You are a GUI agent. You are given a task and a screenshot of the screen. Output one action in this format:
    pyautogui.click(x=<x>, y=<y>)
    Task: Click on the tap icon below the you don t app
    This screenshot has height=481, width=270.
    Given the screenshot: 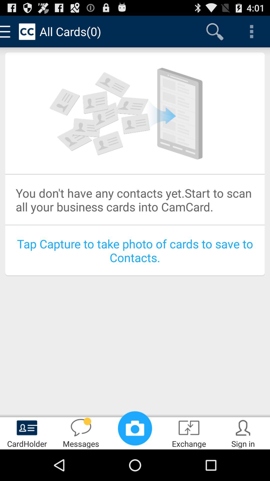 What is the action you would take?
    pyautogui.click(x=135, y=251)
    